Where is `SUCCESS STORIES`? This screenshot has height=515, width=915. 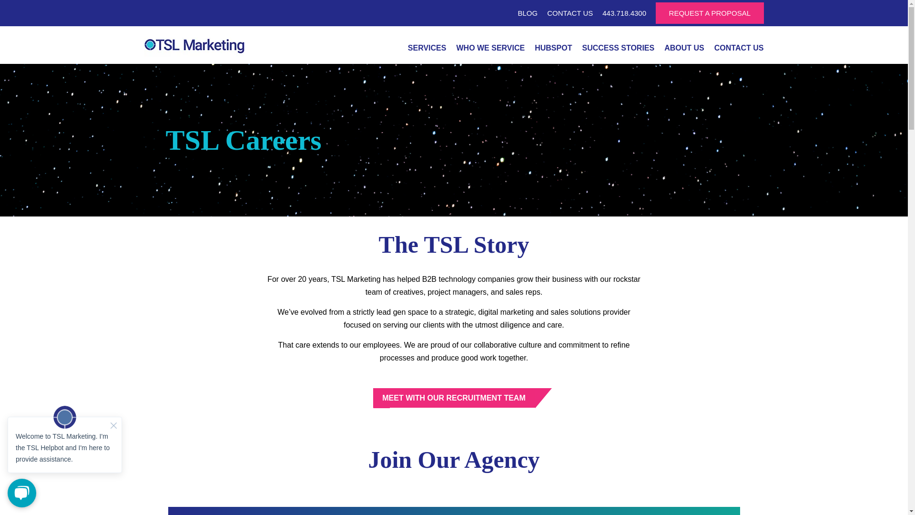 SUCCESS STORIES is located at coordinates (618, 50).